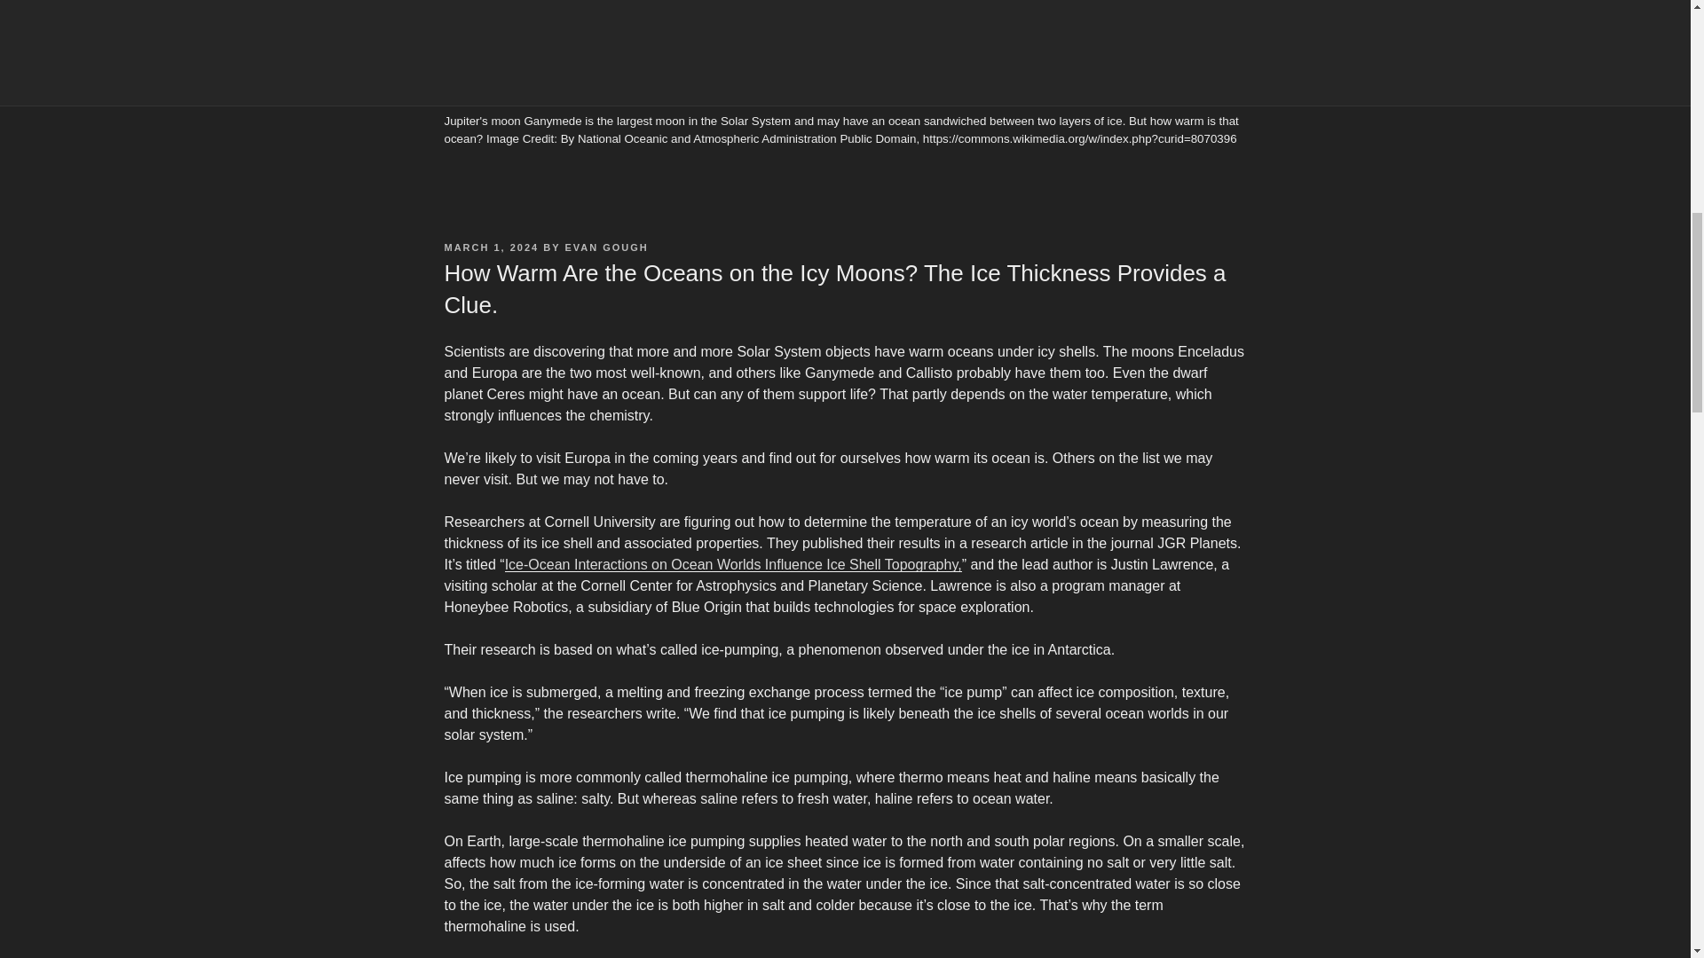  What do you see at coordinates (490, 247) in the screenshot?
I see `MARCH 1, 2024` at bounding box center [490, 247].